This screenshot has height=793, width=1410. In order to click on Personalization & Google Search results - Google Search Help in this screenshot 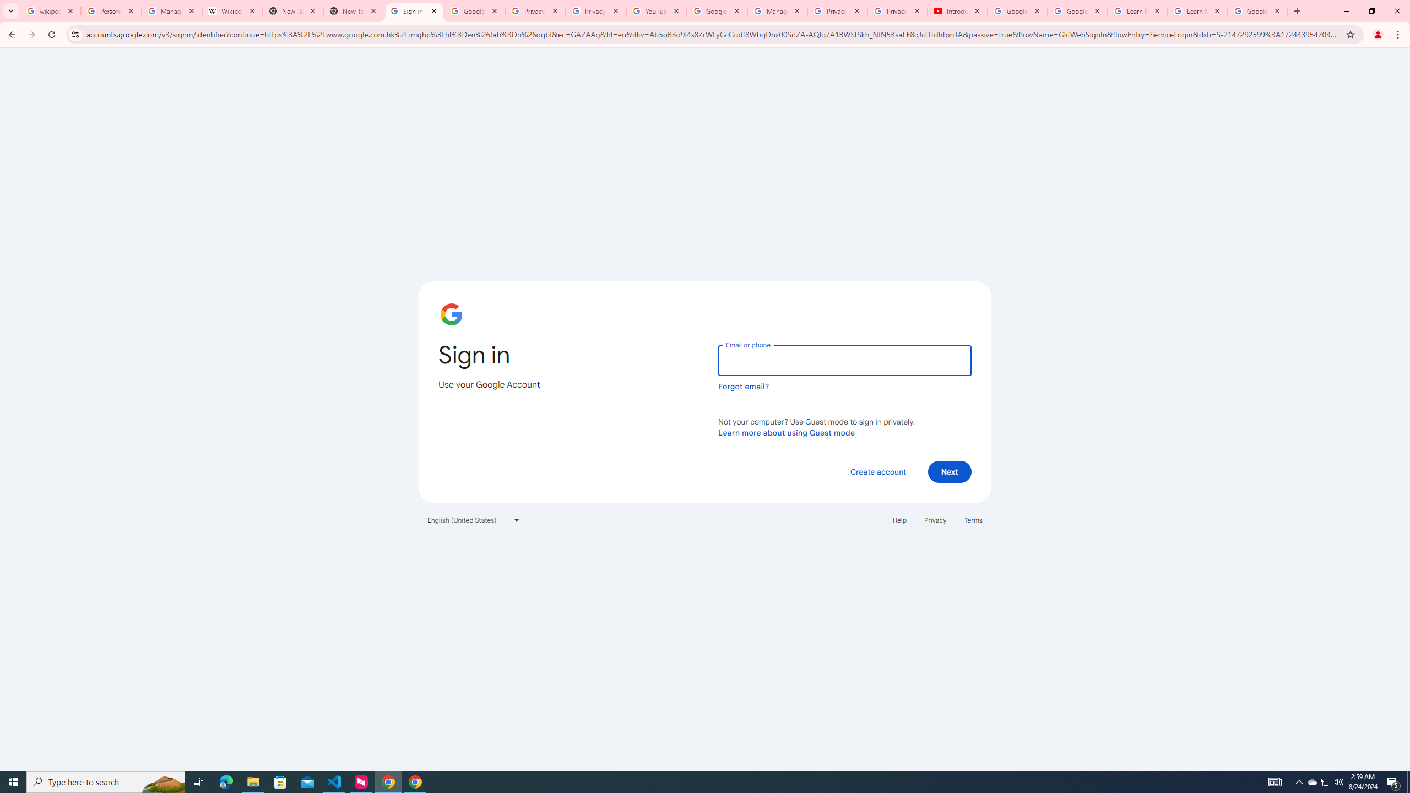, I will do `click(111, 11)`.